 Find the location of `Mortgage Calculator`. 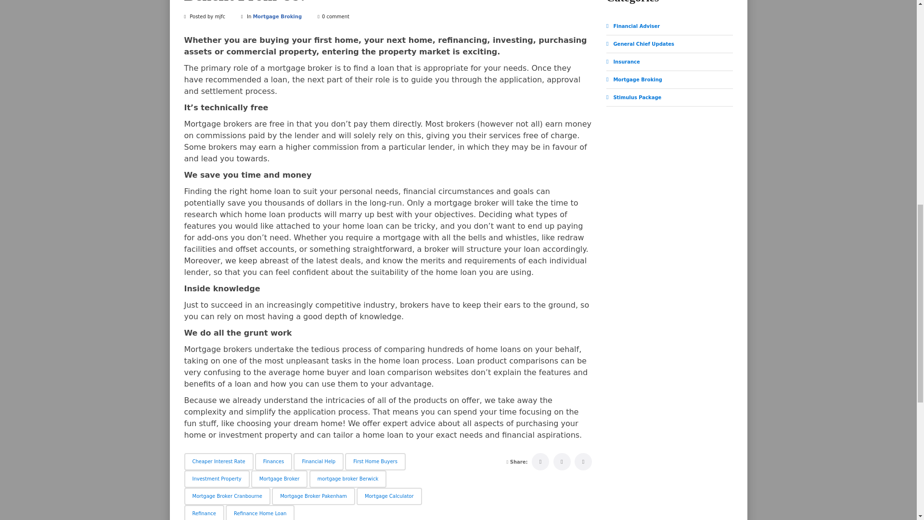

Mortgage Calculator is located at coordinates (389, 496).